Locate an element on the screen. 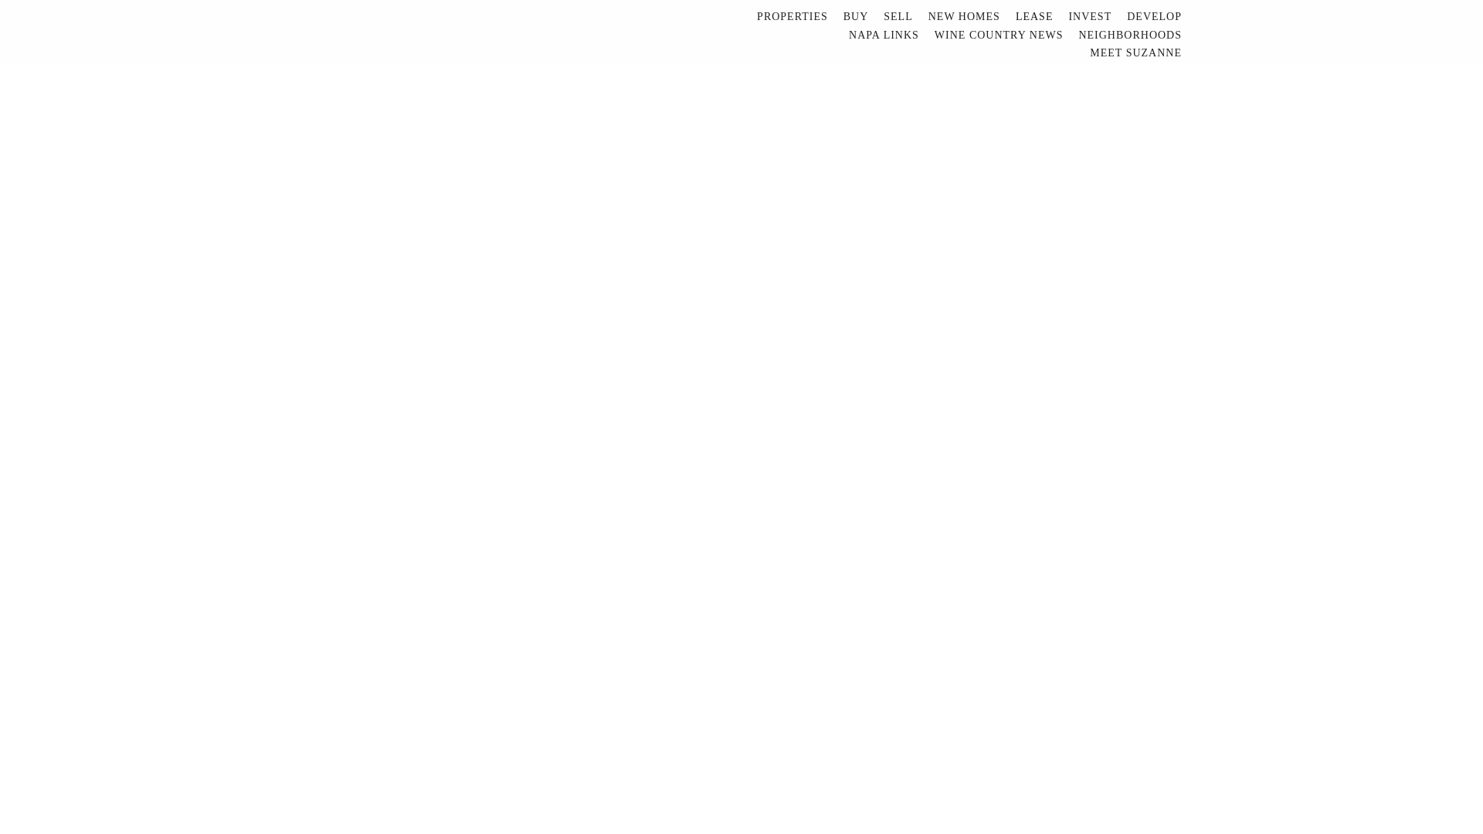  INVEST is located at coordinates (1089, 16).